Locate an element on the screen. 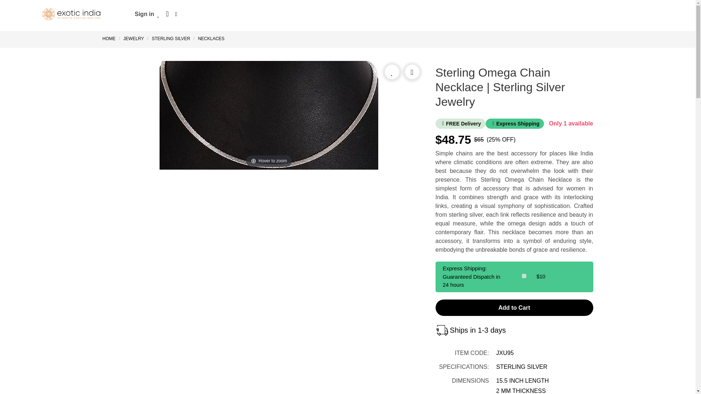  Add to Cart is located at coordinates (514, 307).